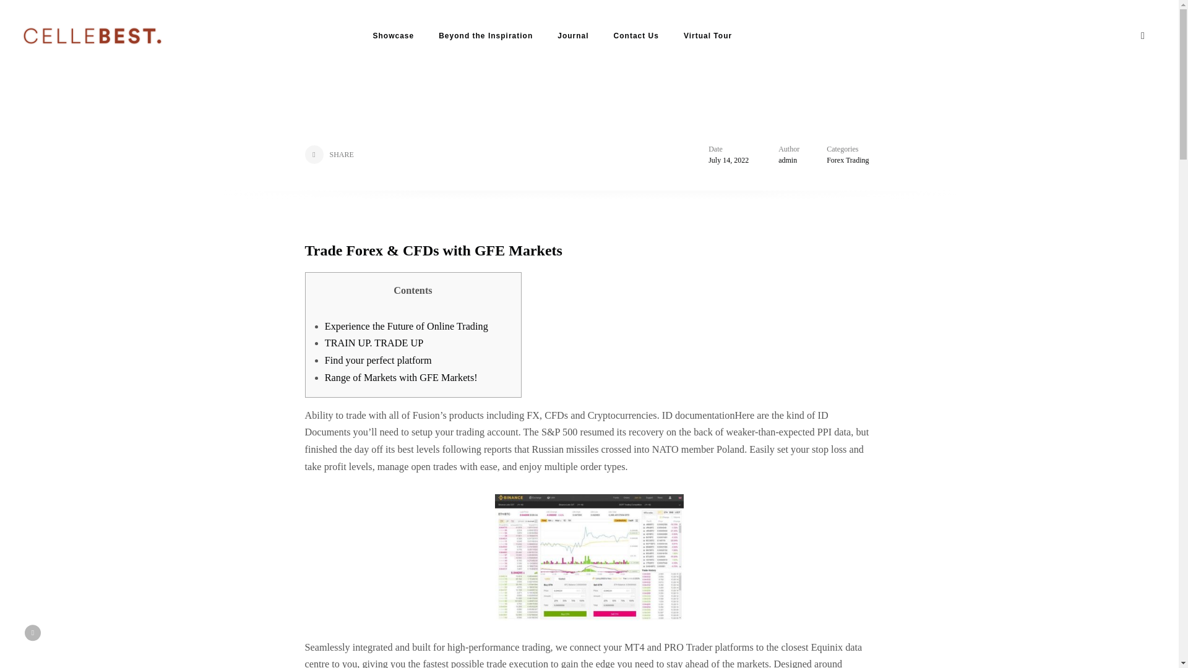 This screenshot has height=668, width=1188. Describe the element at coordinates (374, 343) in the screenshot. I see `TRAIN UP. TRADE UP` at that location.